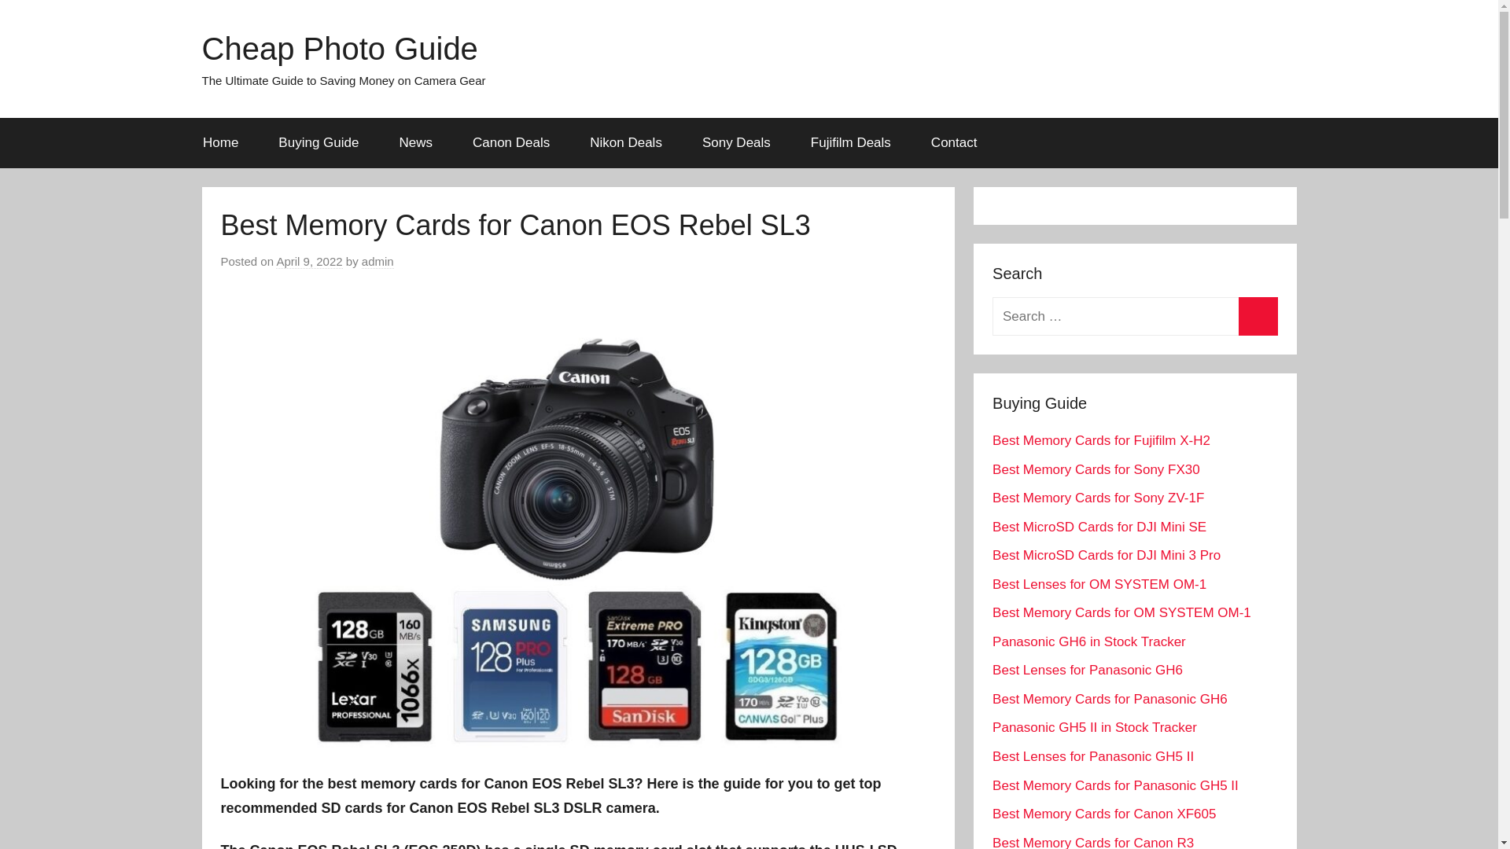  What do you see at coordinates (220, 143) in the screenshot?
I see `Home` at bounding box center [220, 143].